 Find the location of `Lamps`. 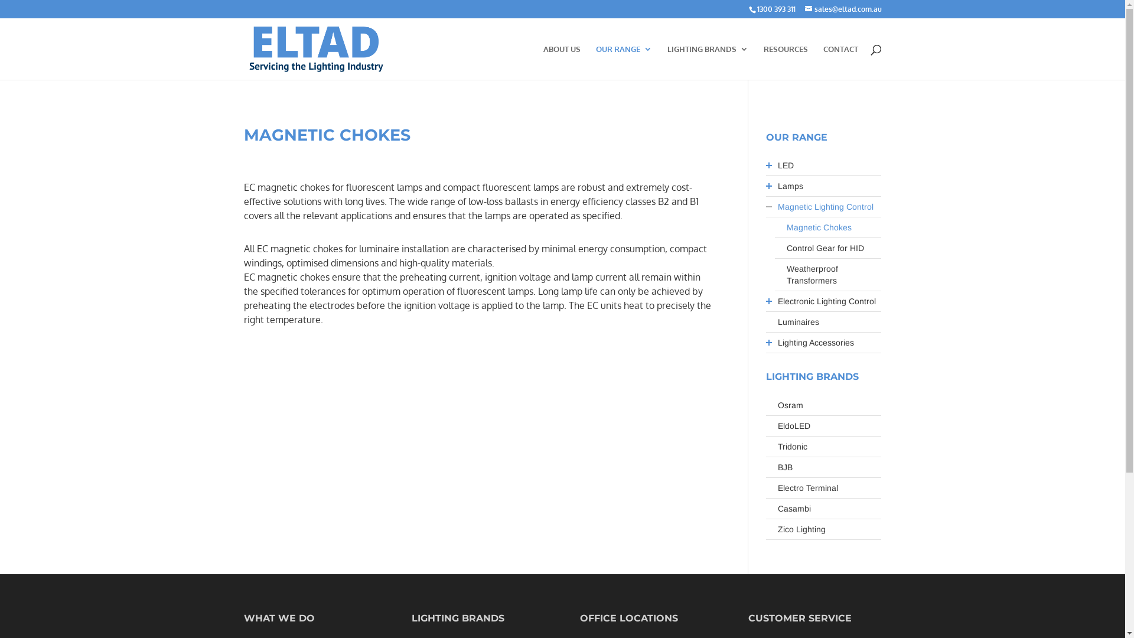

Lamps is located at coordinates (829, 186).